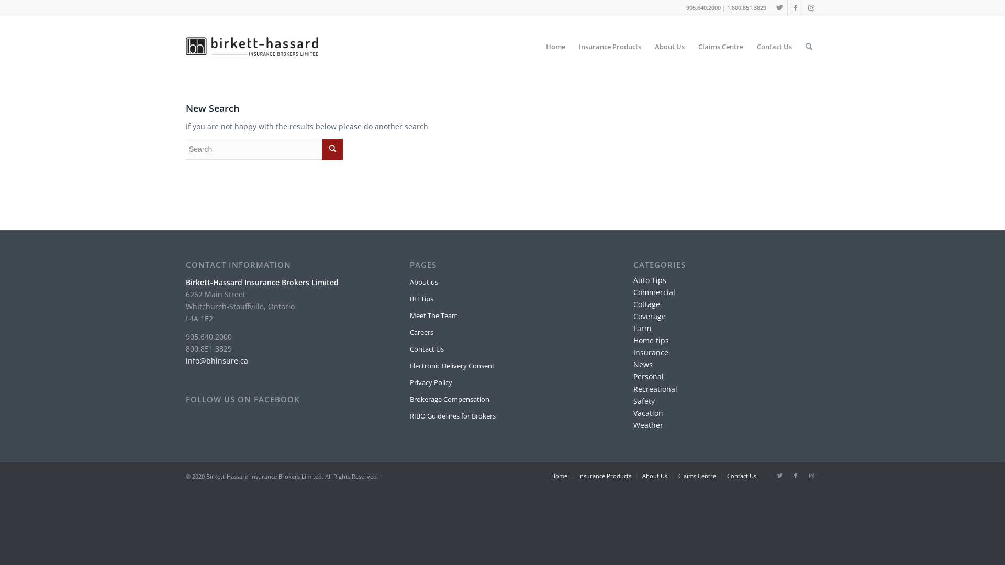  I want to click on BH Tips, so click(502, 299).